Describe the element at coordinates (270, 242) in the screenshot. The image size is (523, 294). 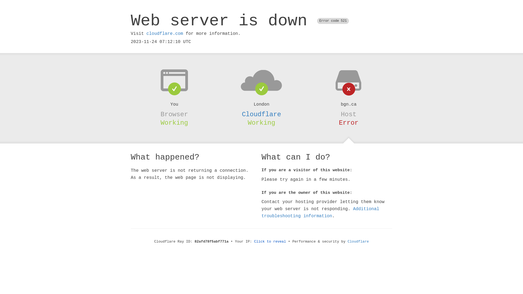
I see `Click to reveal` at that location.